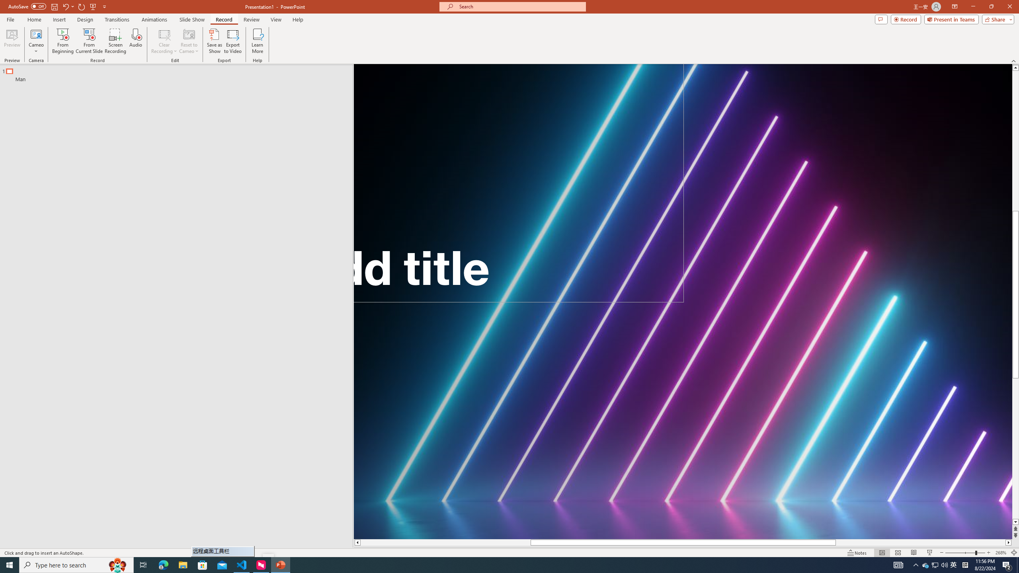 This screenshot has height=573, width=1019. Describe the element at coordinates (1001, 553) in the screenshot. I see `Zoom 268%` at that location.